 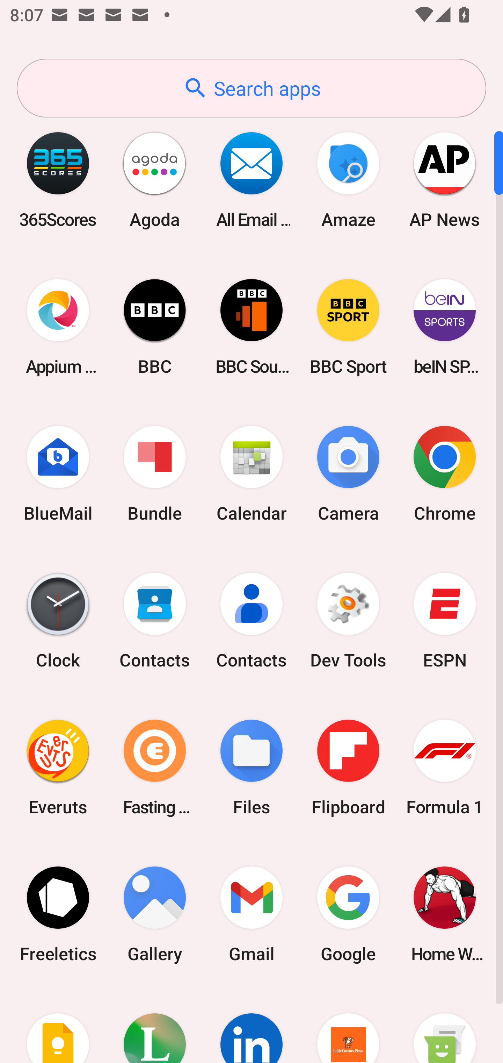 What do you see at coordinates (445, 914) in the screenshot?
I see `Home Workout` at bounding box center [445, 914].